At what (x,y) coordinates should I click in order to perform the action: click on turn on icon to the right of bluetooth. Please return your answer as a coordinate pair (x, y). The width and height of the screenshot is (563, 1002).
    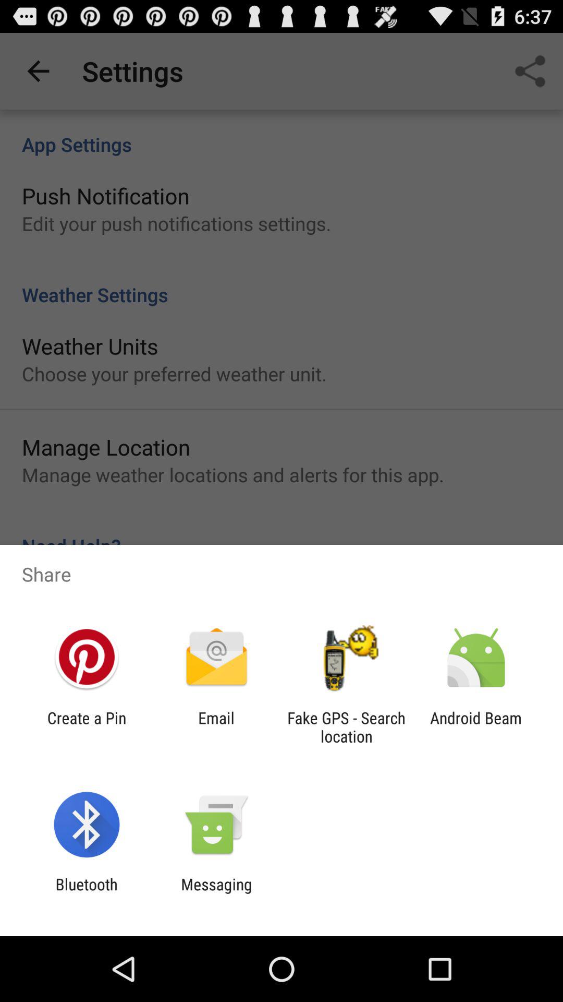
    Looking at the image, I should click on (216, 893).